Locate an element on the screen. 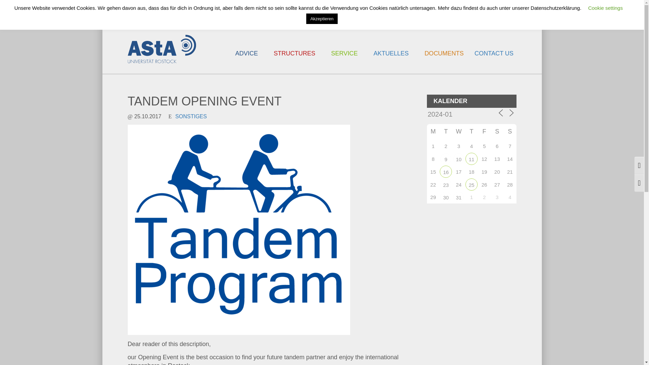  NATIONWIDE SEMESTER TICKET is located at coordinates (266, 12).